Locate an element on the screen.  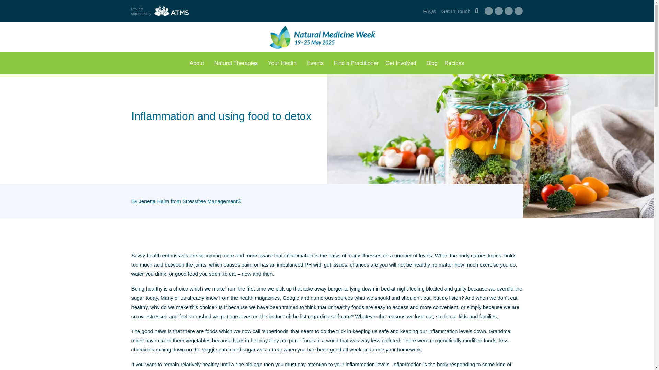
Get In Touch is located at coordinates (456, 11).